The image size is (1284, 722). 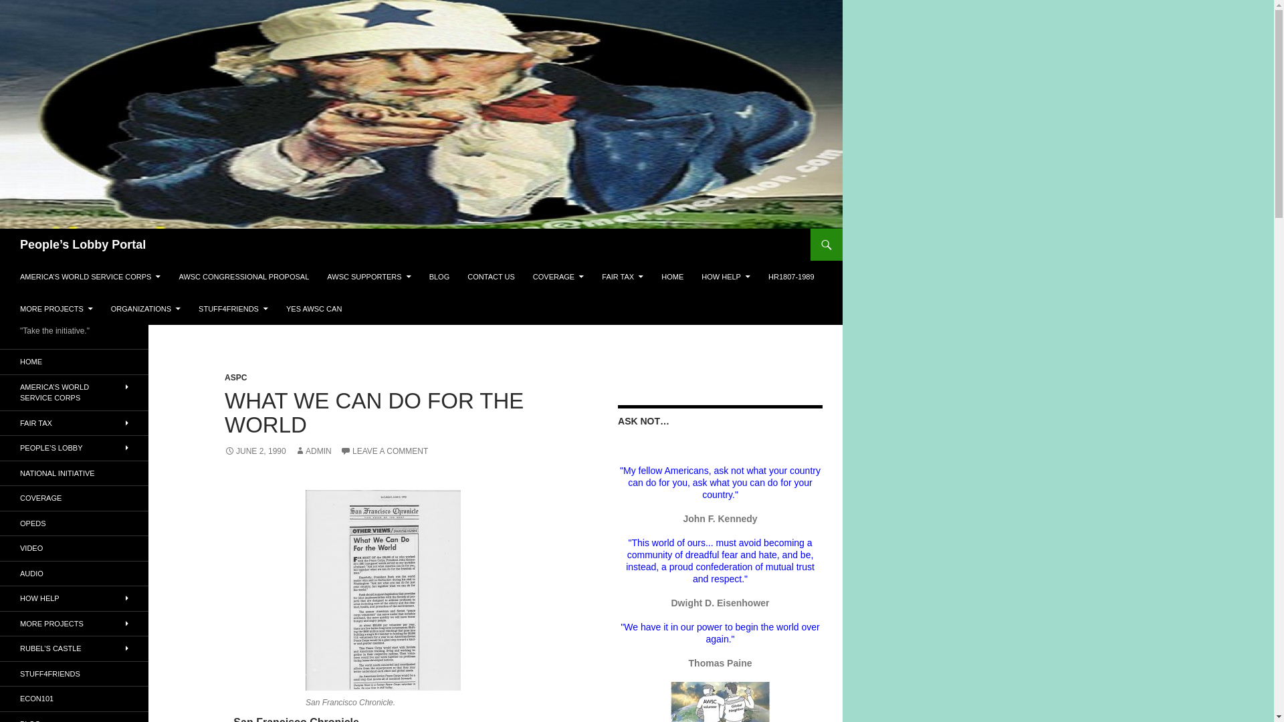 I want to click on HR1807-1989, so click(x=791, y=277).